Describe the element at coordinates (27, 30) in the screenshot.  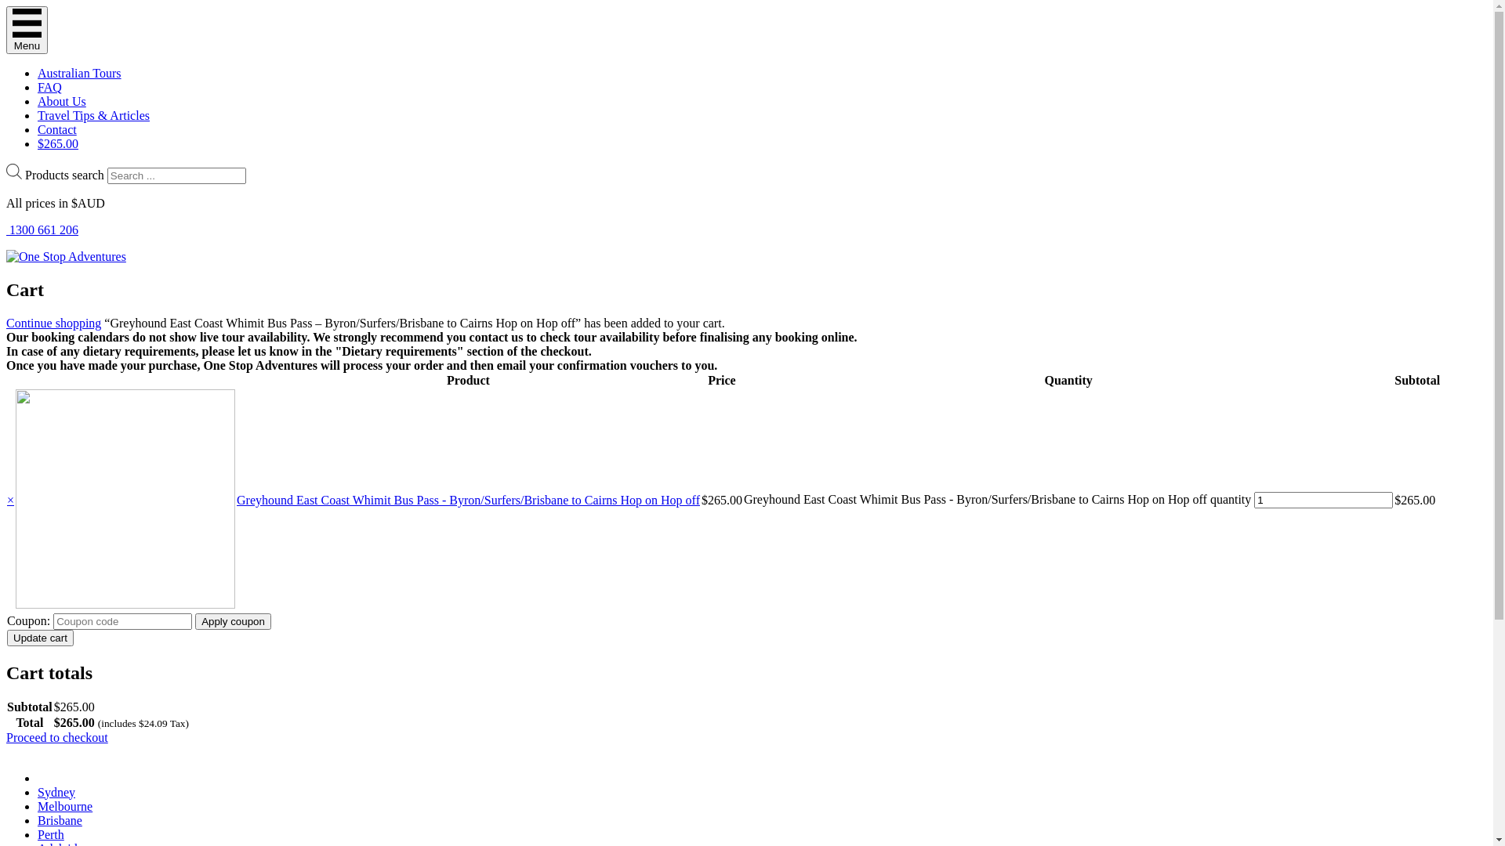
I see `Menu` at that location.